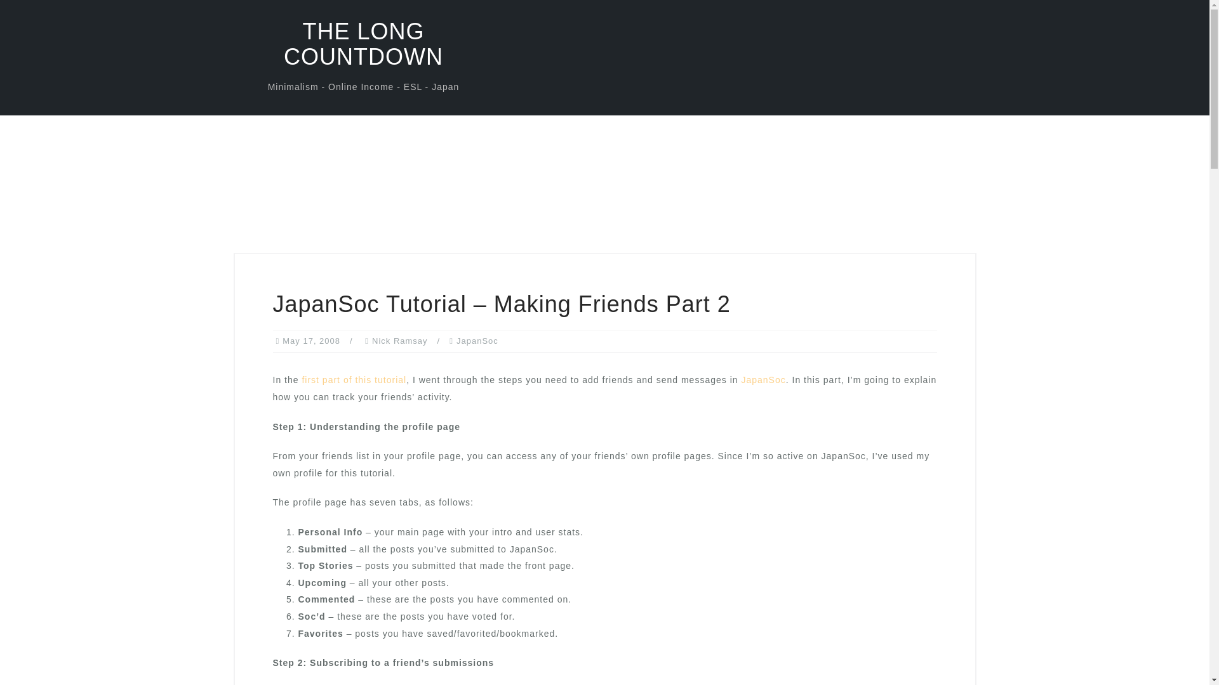 The image size is (1219, 685). What do you see at coordinates (363, 44) in the screenshot?
I see `THE LONG COUNTDOWN` at bounding box center [363, 44].